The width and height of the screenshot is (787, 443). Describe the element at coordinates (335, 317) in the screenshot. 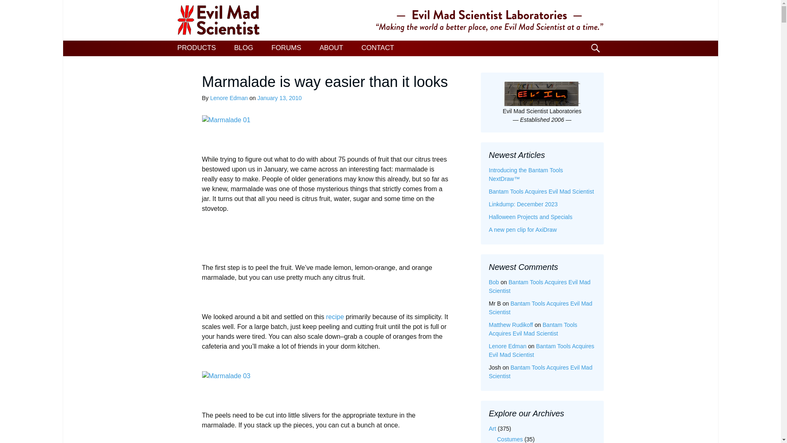

I see `recipe` at that location.